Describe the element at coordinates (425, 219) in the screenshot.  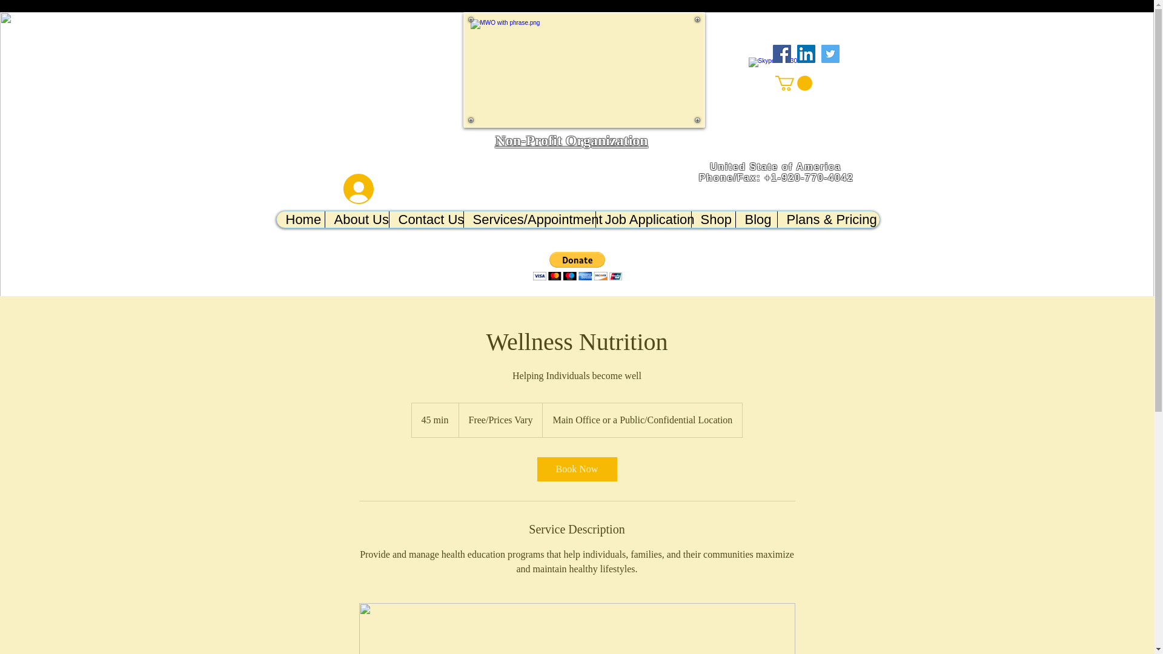
I see `Contact Us` at that location.